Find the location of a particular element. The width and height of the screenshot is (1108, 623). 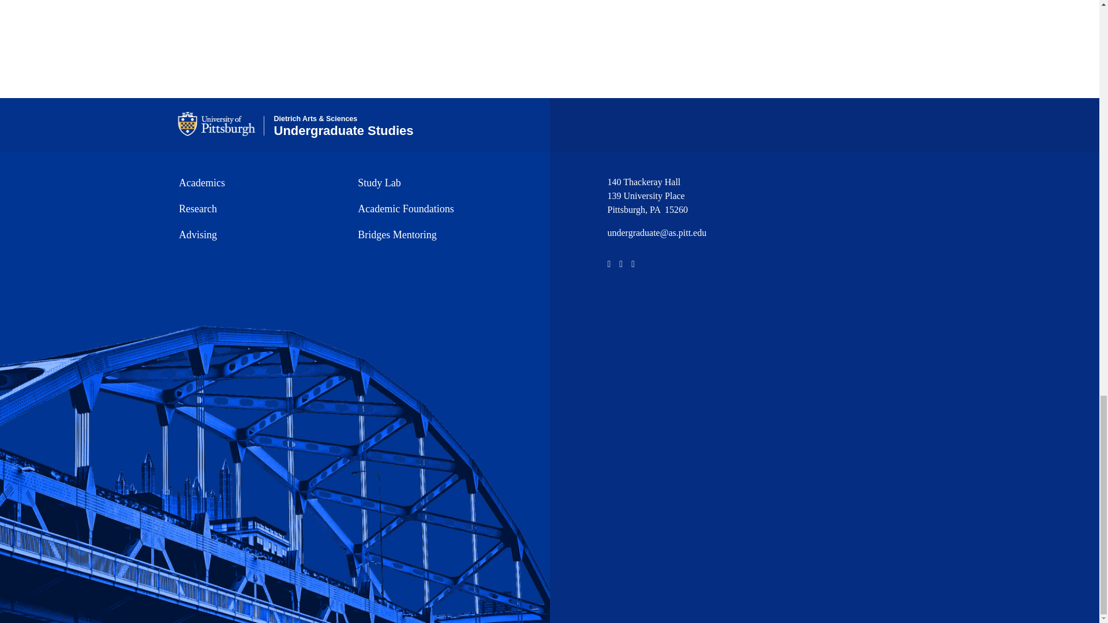

Academic Foundations is located at coordinates (436, 209).